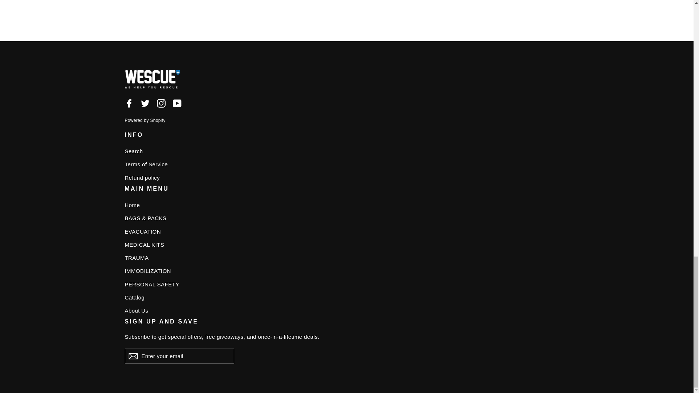 The image size is (699, 393). Describe the element at coordinates (145, 103) in the screenshot. I see `Wescue Global on Twitter` at that location.